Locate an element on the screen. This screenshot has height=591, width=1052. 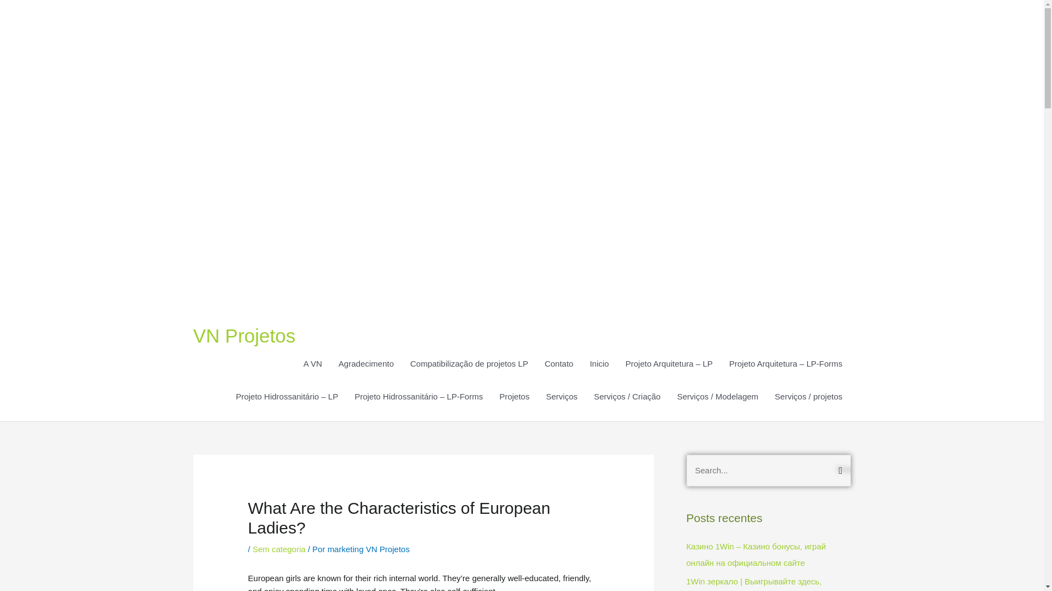
Inicio is located at coordinates (599, 364).